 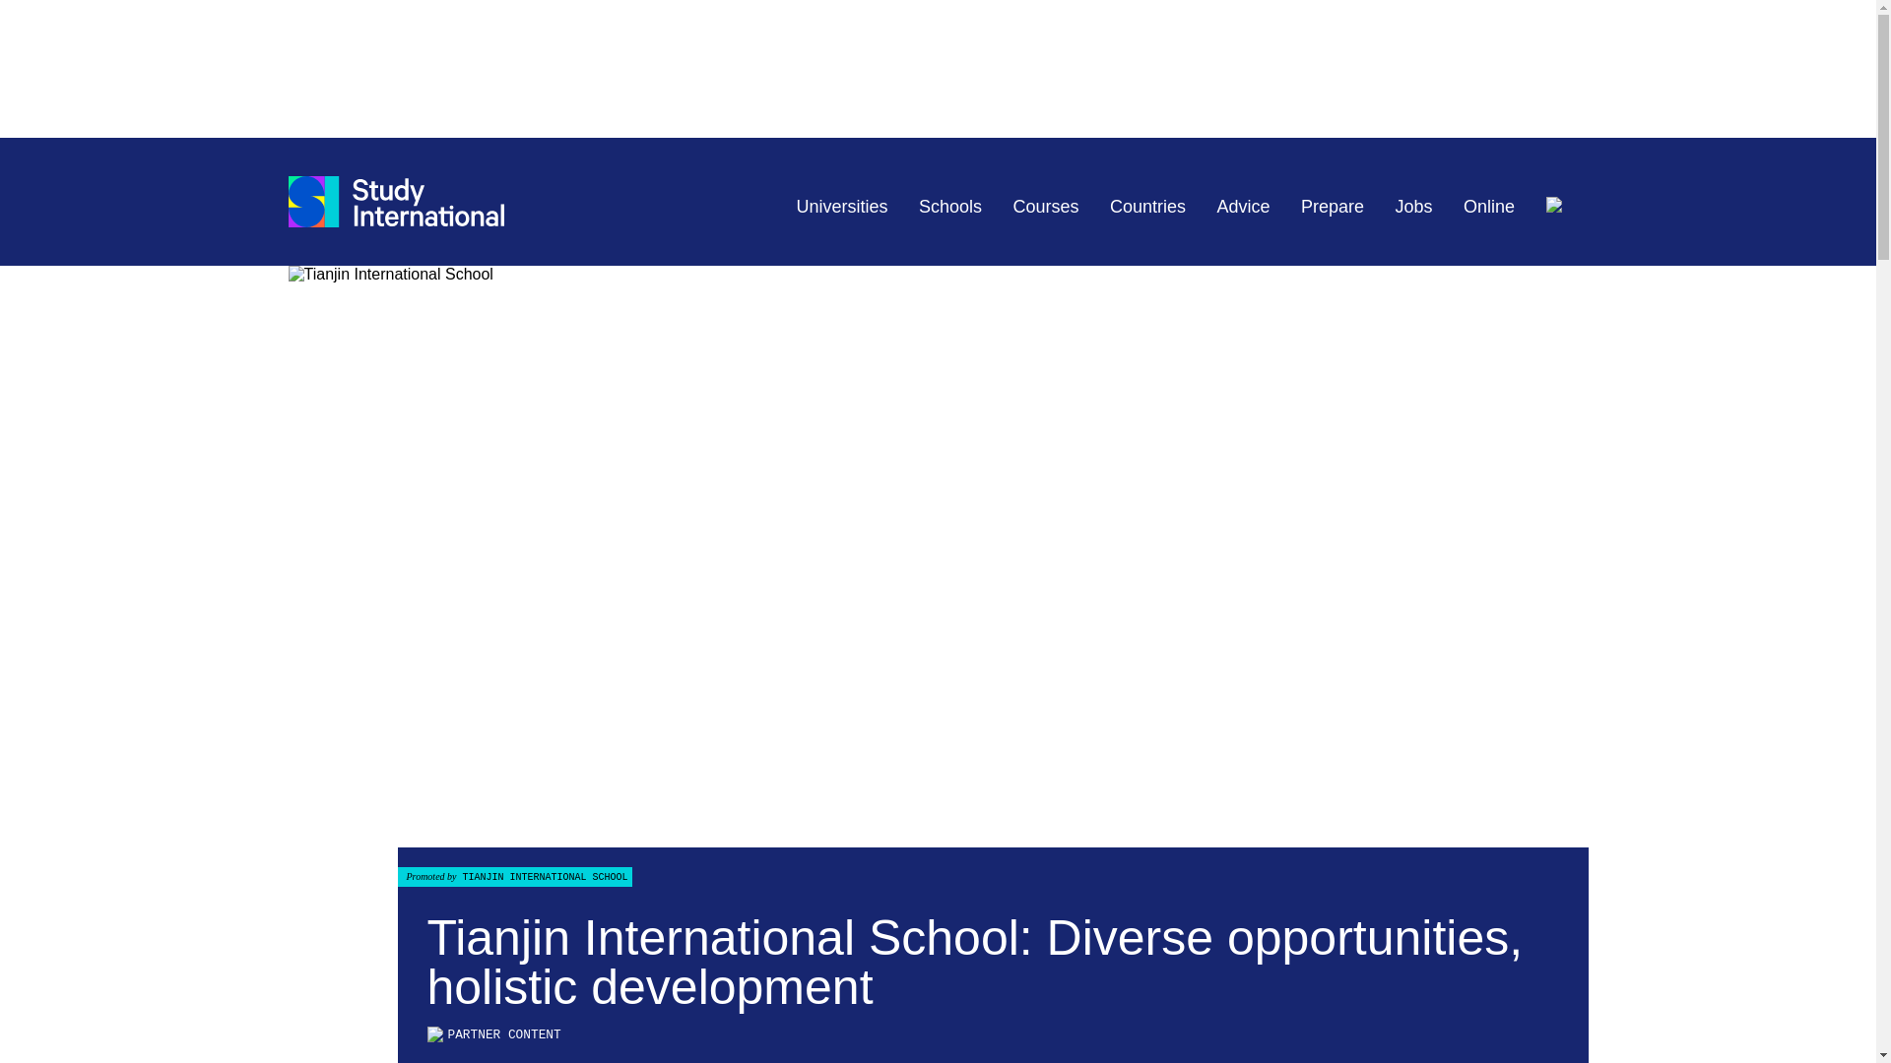 I want to click on Countries, so click(x=1147, y=207).